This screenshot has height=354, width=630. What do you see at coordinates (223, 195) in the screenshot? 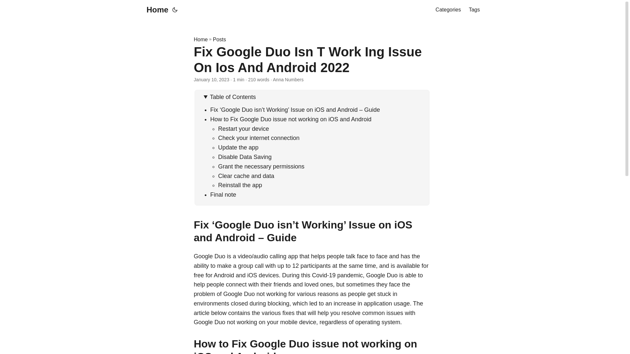
I see `Final note` at bounding box center [223, 195].